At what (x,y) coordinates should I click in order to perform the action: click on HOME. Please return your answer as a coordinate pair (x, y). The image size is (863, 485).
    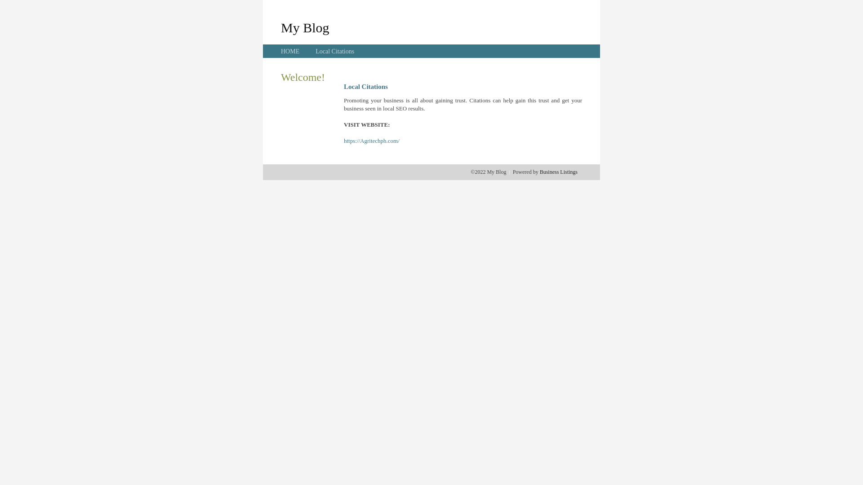
    Looking at the image, I should click on (290, 51).